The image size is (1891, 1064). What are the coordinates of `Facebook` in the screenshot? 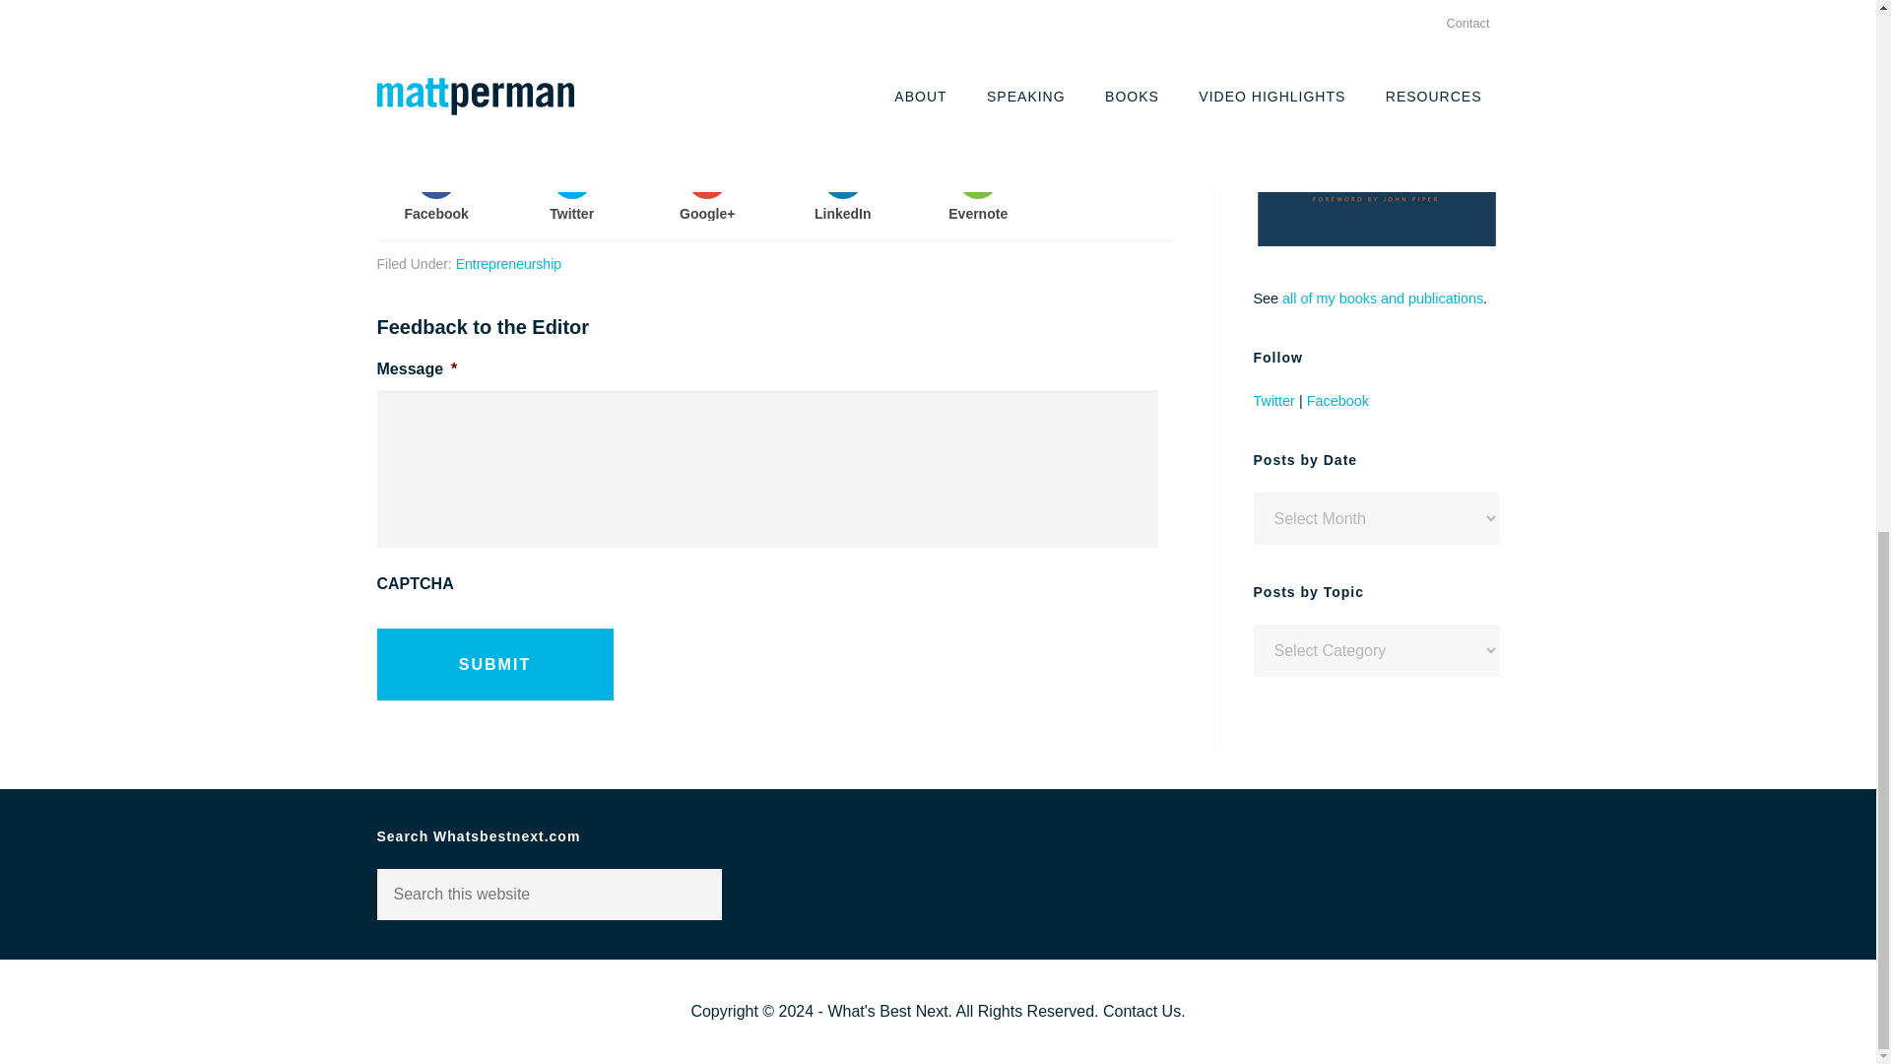 It's located at (1337, 400).